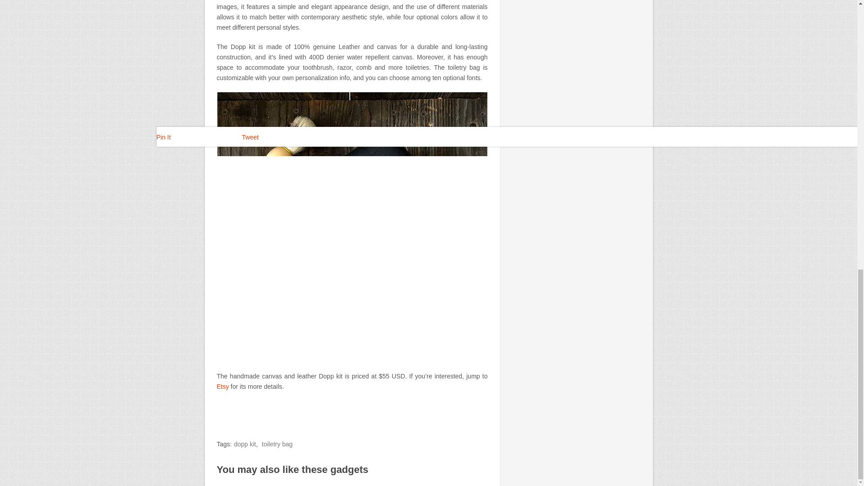 The width and height of the screenshot is (864, 486). What do you see at coordinates (222, 387) in the screenshot?
I see `Etsy` at bounding box center [222, 387].